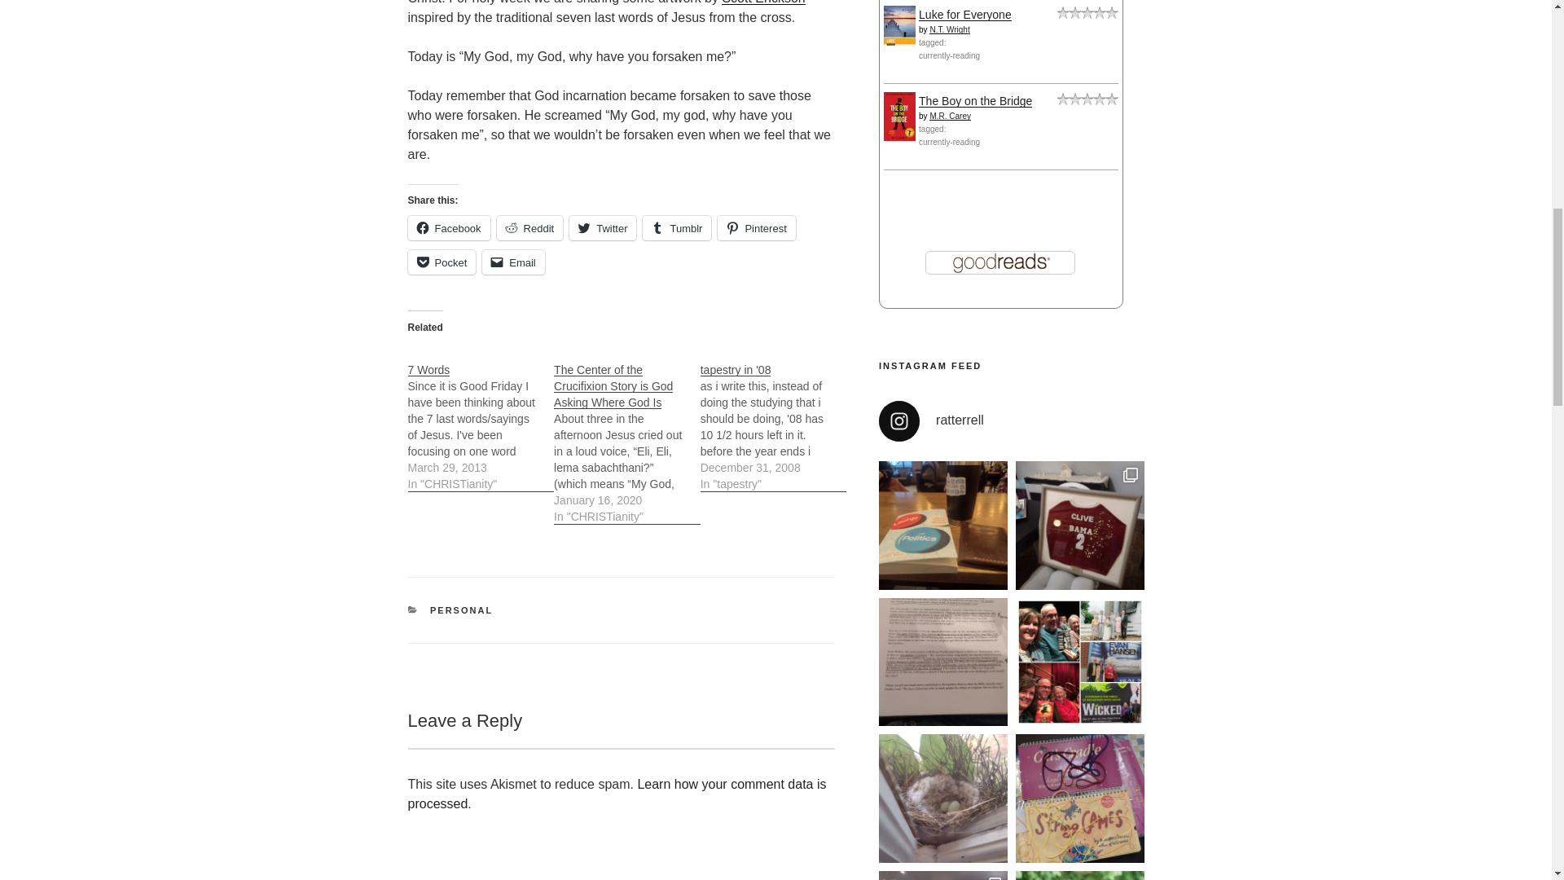 The image size is (1564, 880). What do you see at coordinates (461, 609) in the screenshot?
I see `PERSONAL` at bounding box center [461, 609].